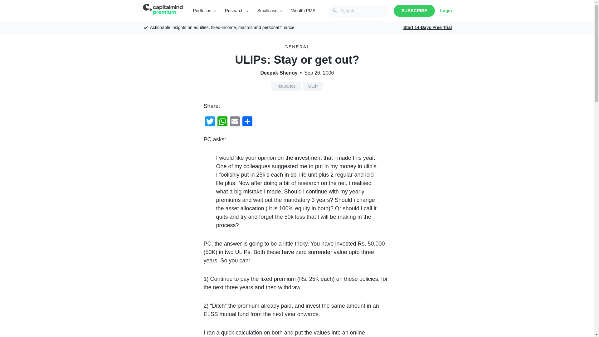 The width and height of the screenshot is (599, 337). What do you see at coordinates (414, 11) in the screenshot?
I see `SUBSCRIBE` at bounding box center [414, 11].